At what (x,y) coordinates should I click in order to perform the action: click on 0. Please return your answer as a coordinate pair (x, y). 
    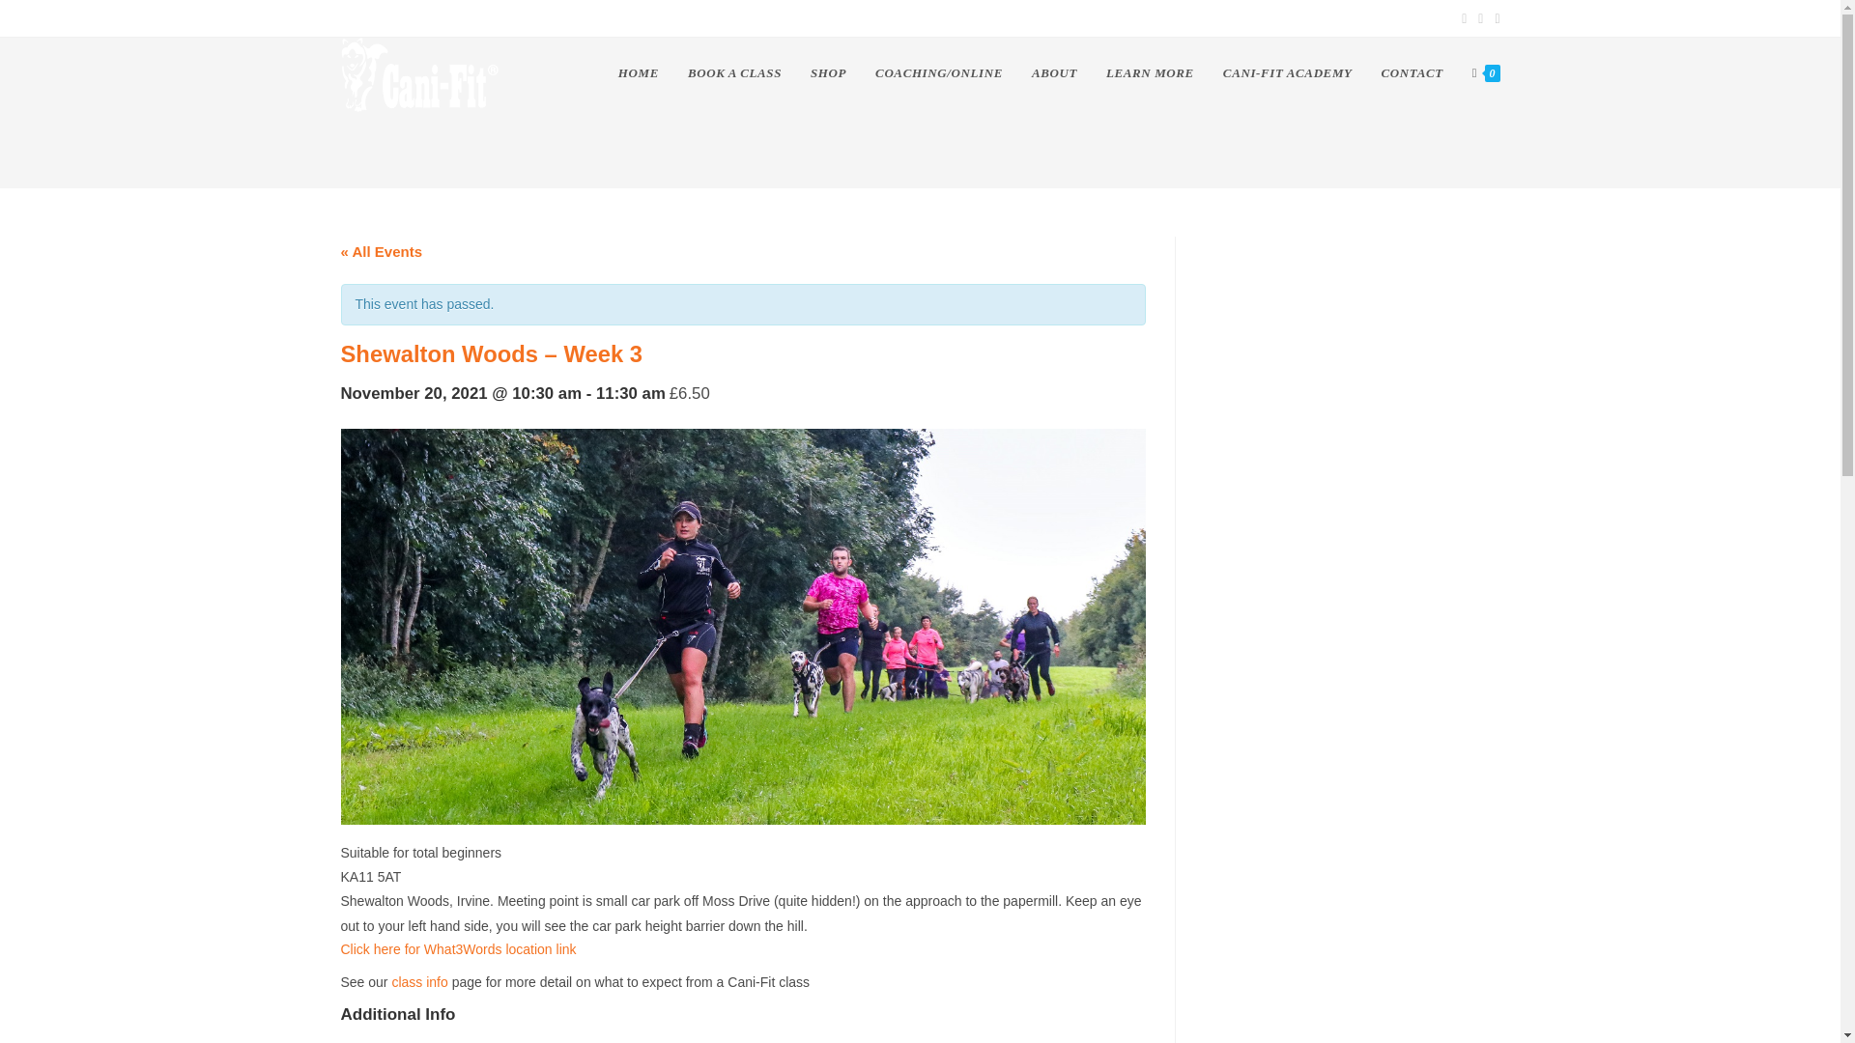
    Looking at the image, I should click on (1486, 73).